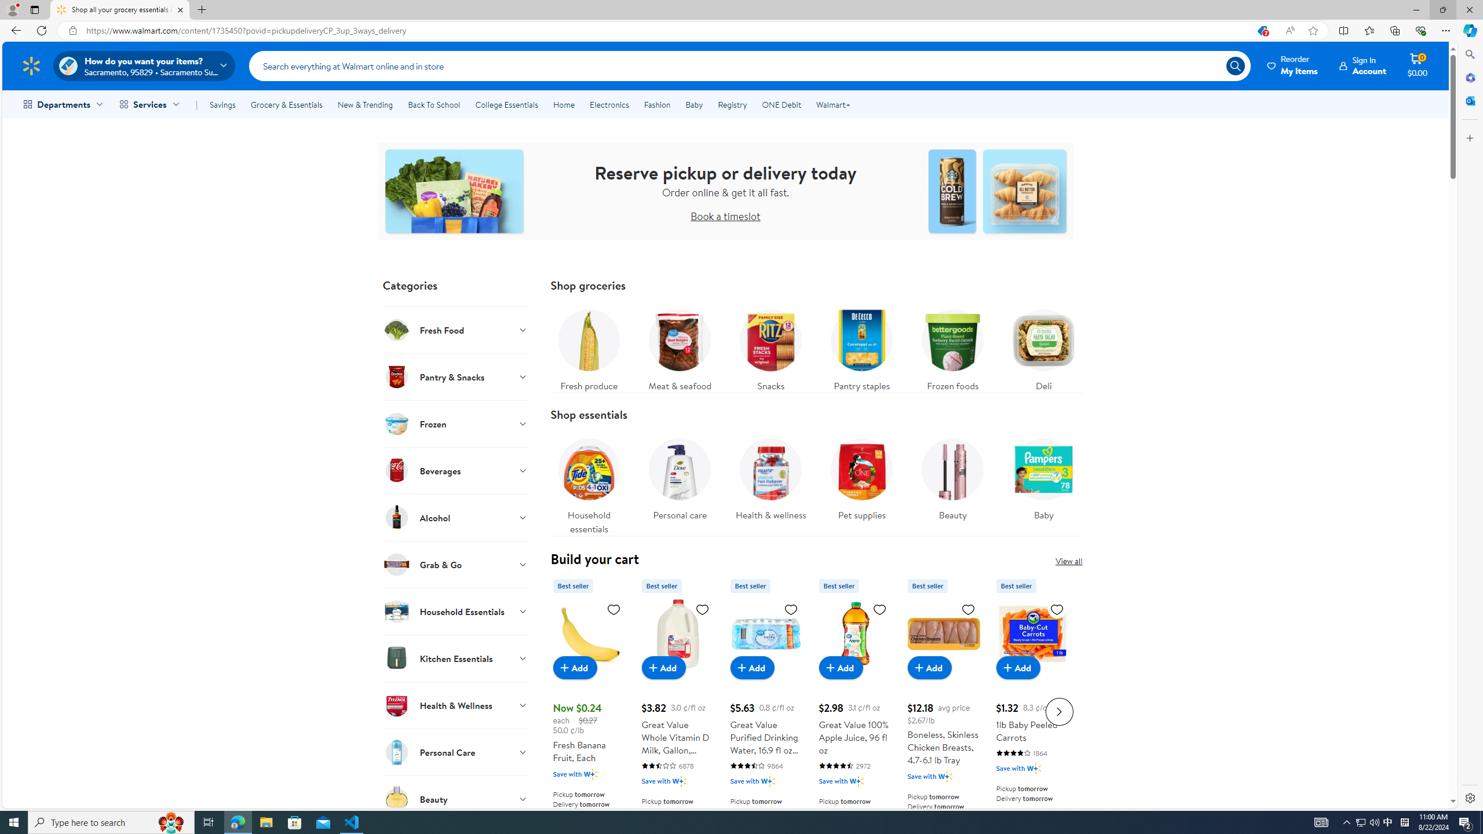  Describe the element at coordinates (455, 564) in the screenshot. I see `Grab & Go` at that location.